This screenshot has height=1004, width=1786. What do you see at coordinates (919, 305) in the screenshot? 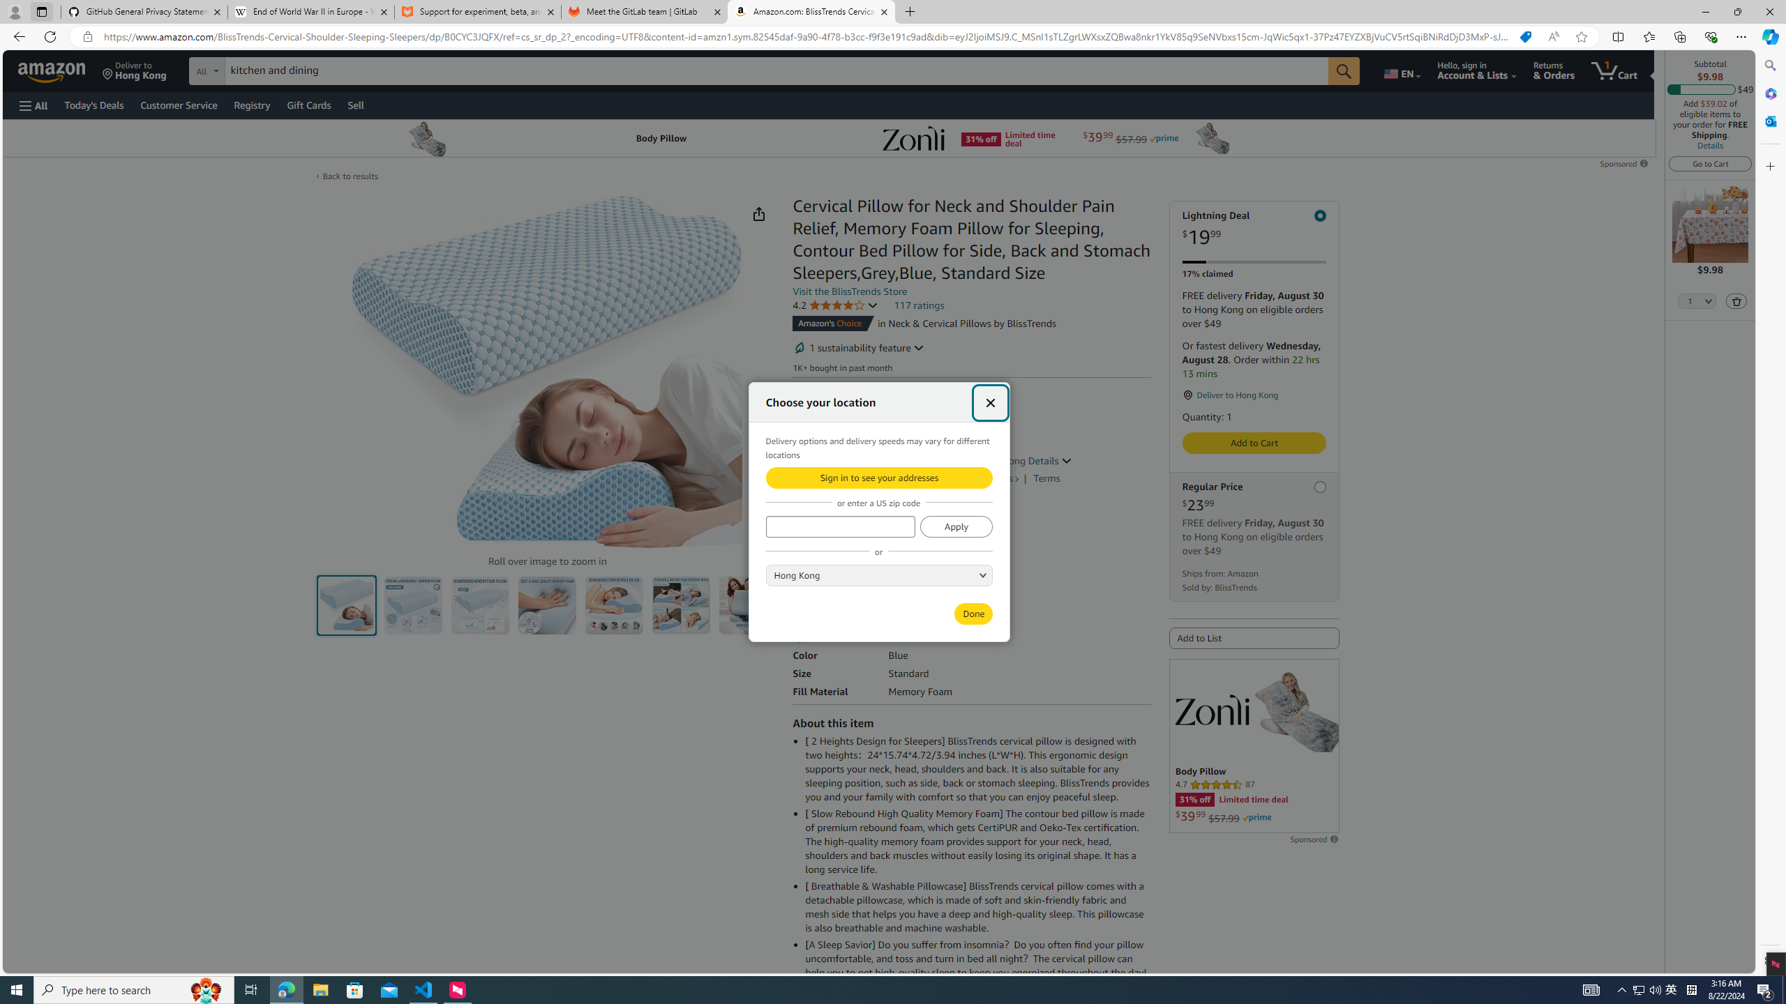
I see `117 ratings` at bounding box center [919, 305].